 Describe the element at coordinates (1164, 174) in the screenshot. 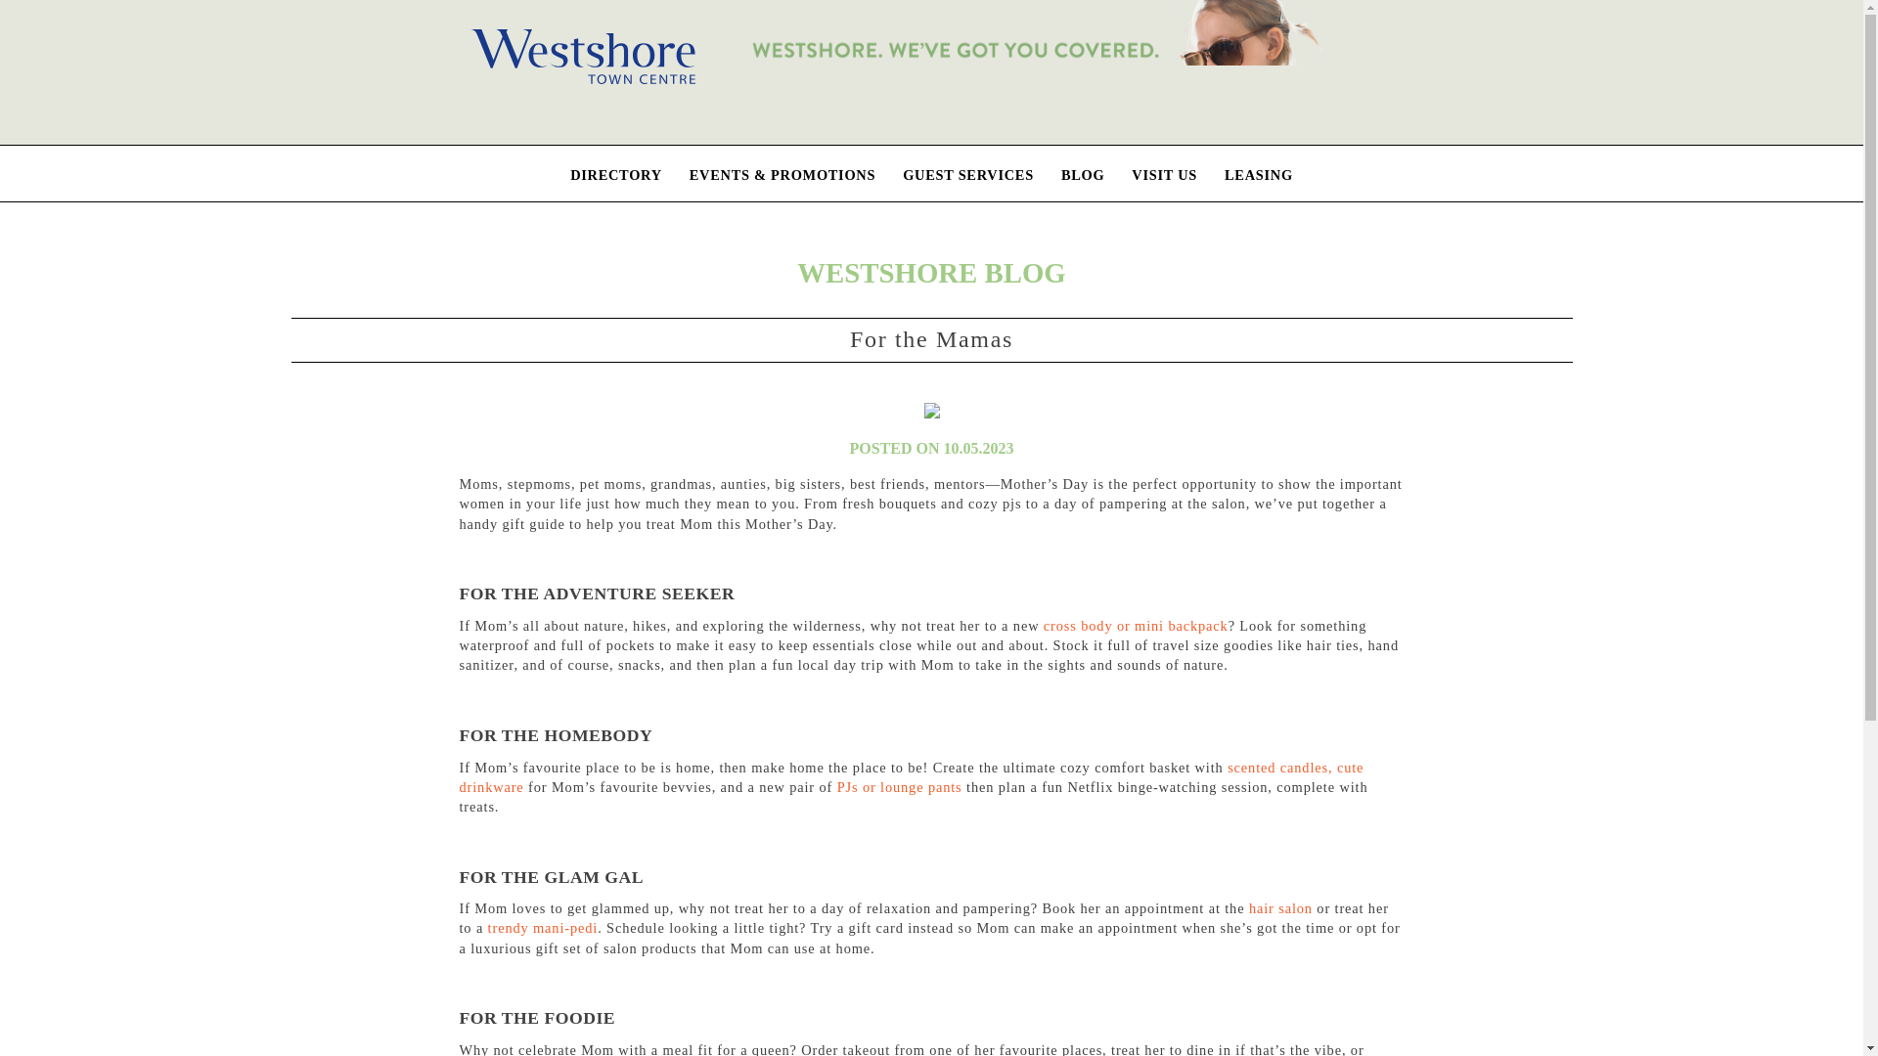

I see `VISIT US` at that location.